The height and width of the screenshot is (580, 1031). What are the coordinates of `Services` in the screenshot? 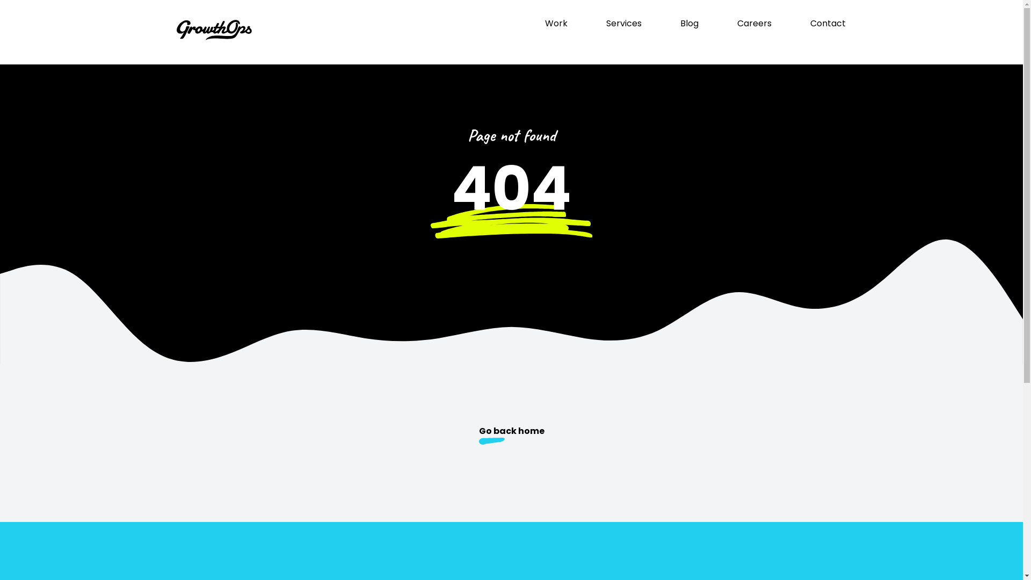 It's located at (623, 24).